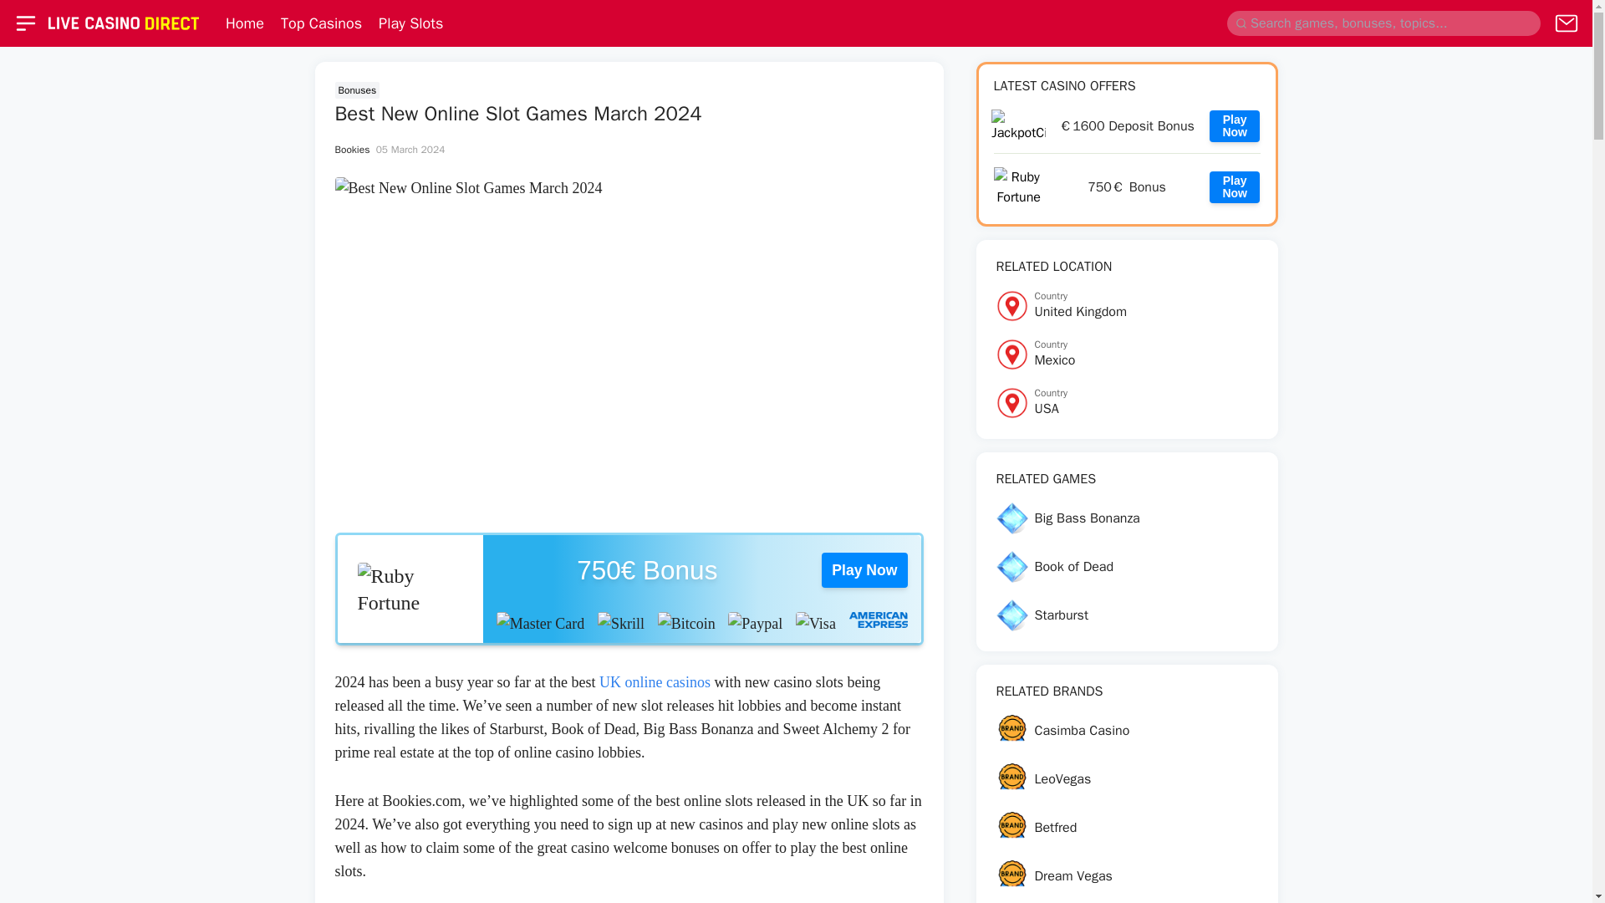 This screenshot has width=1605, height=903. What do you see at coordinates (245, 23) in the screenshot?
I see `Play Slots` at bounding box center [245, 23].